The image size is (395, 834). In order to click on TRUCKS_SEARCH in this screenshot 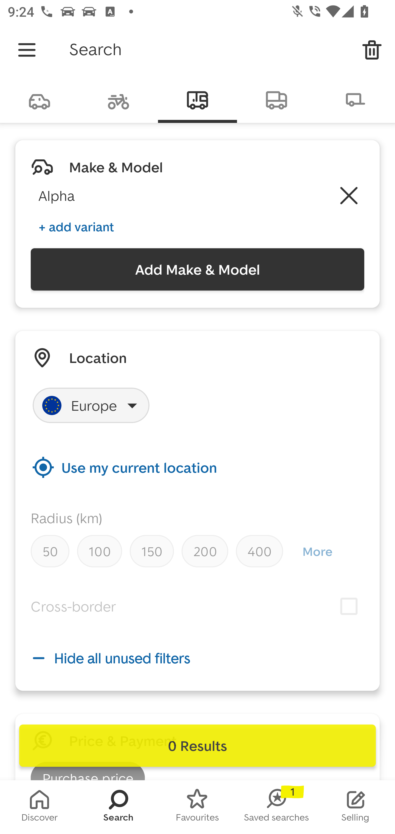, I will do `click(276, 99)`.